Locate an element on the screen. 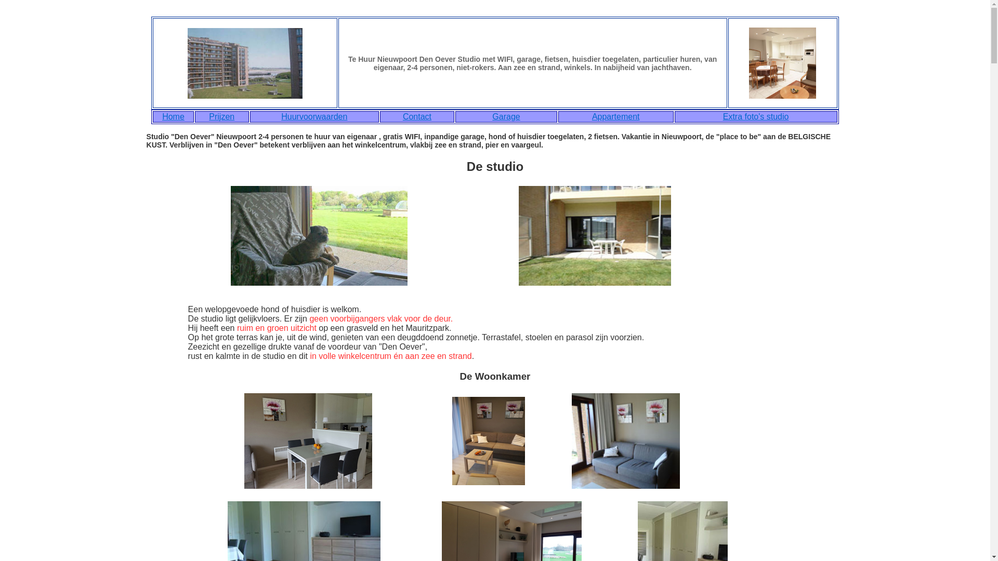 Image resolution: width=998 pixels, height=561 pixels. Home is located at coordinates (174, 116).